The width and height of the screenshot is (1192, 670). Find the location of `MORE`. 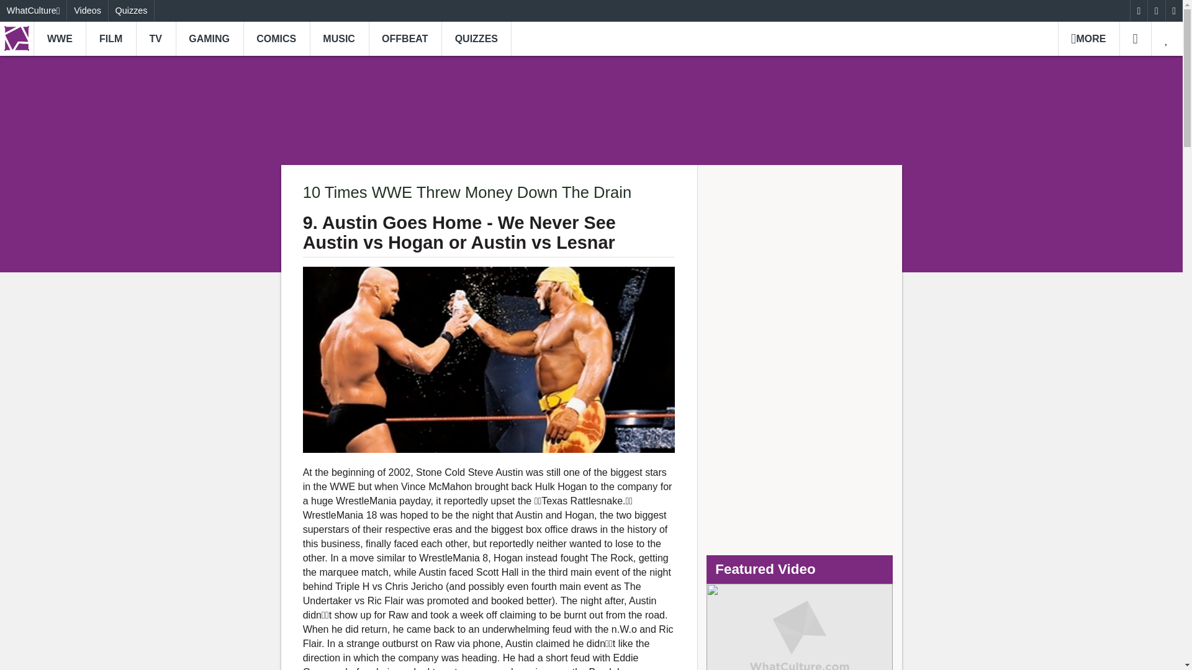

MORE is located at coordinates (1088, 38).